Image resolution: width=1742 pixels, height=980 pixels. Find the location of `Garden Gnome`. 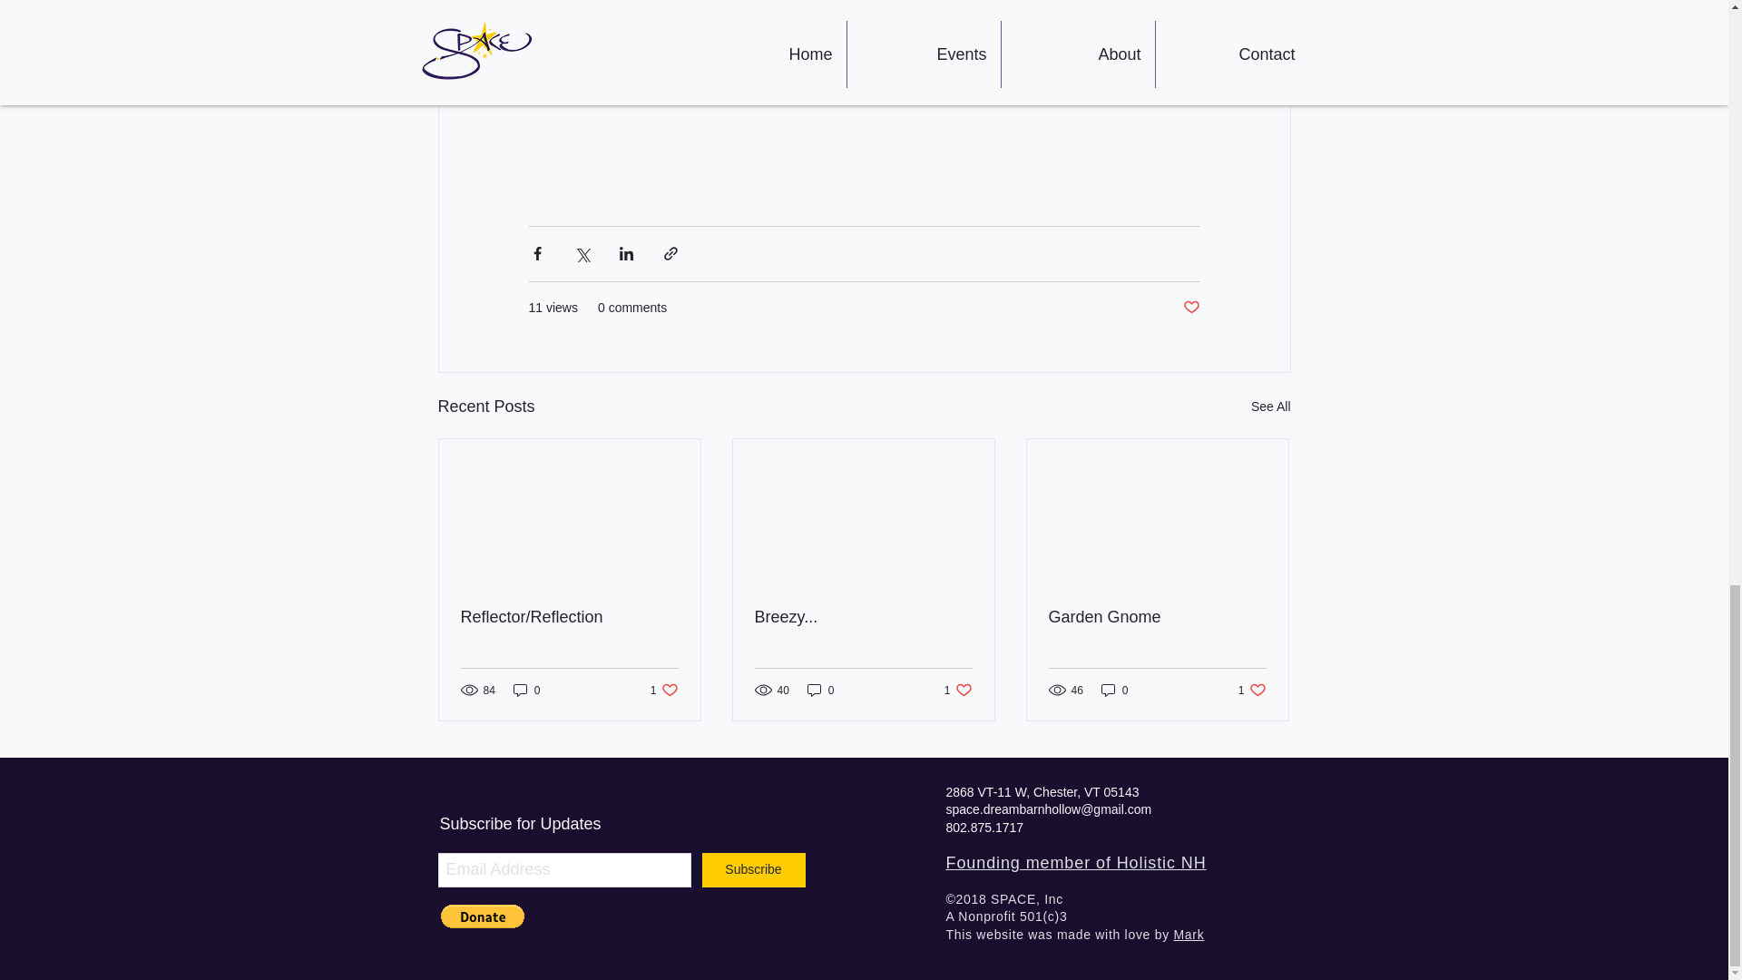

Garden Gnome is located at coordinates (820, 690).